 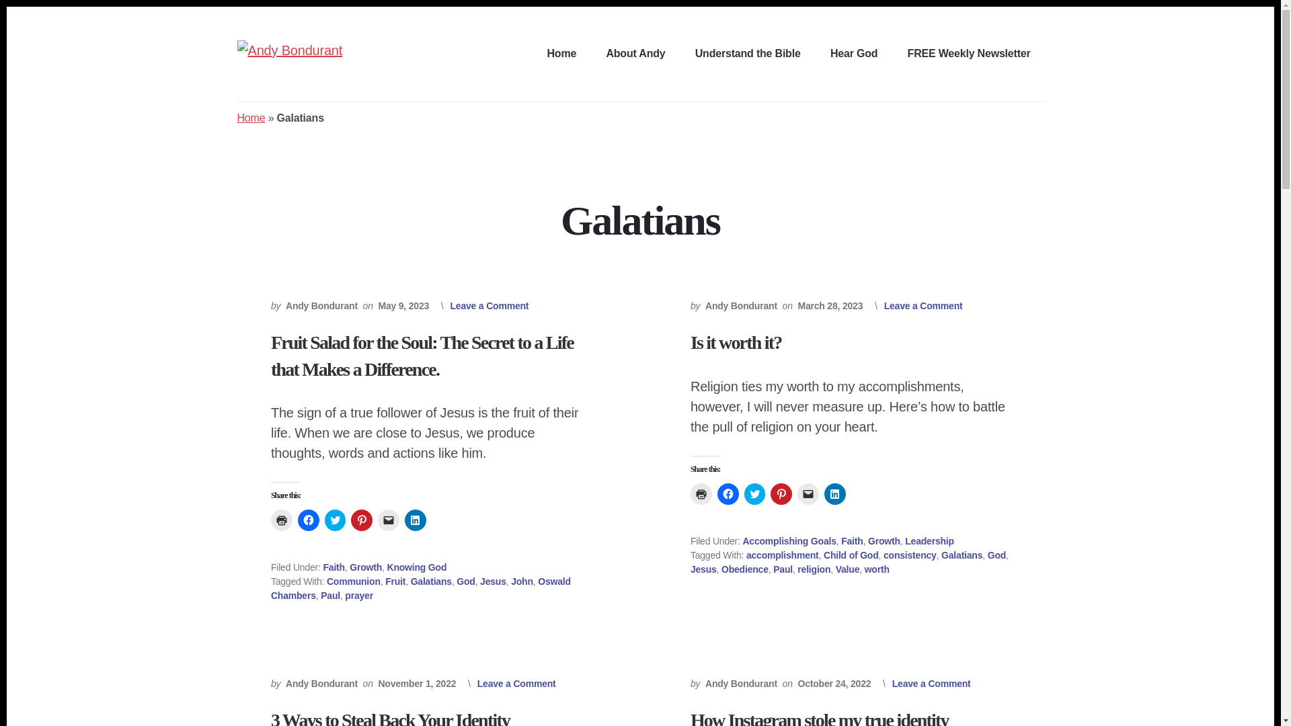 I want to click on Home, so click(x=562, y=54).